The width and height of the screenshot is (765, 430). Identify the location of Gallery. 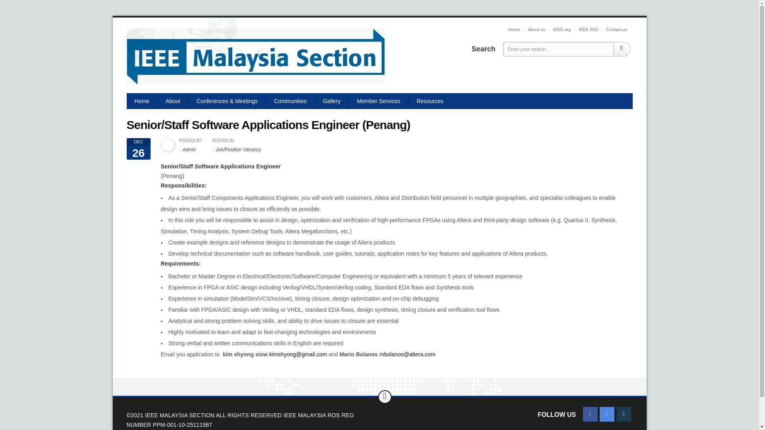
(331, 101).